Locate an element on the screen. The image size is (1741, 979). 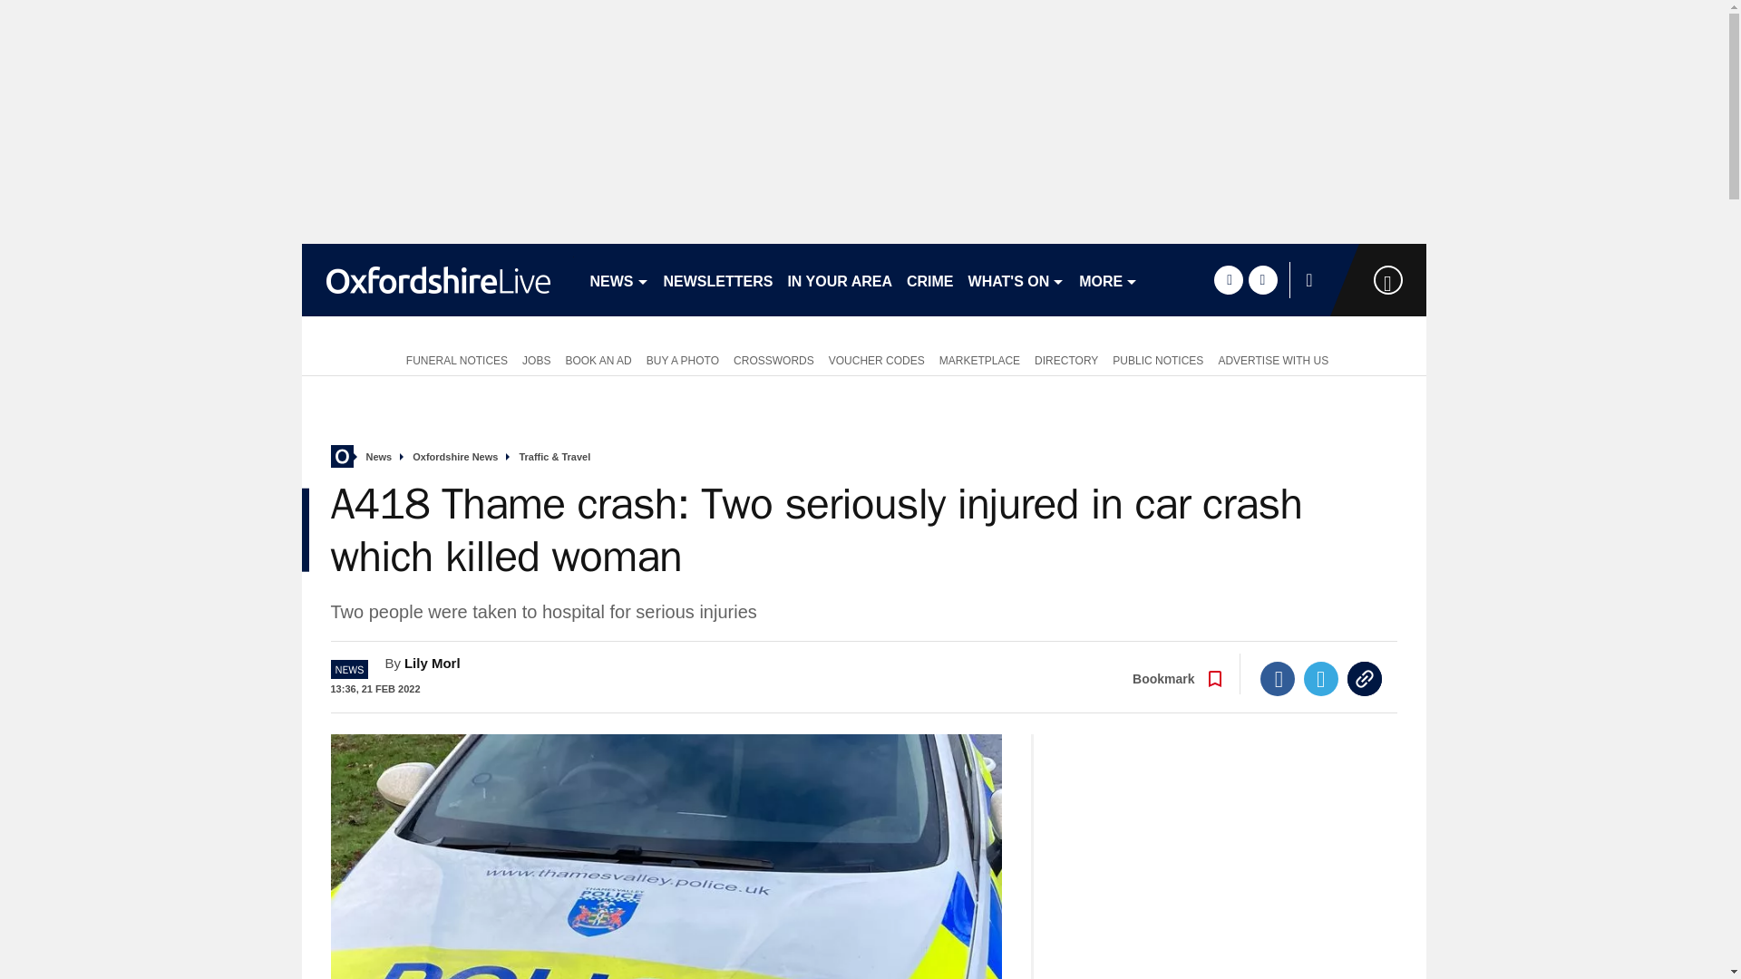
Home is located at coordinates (341, 457).